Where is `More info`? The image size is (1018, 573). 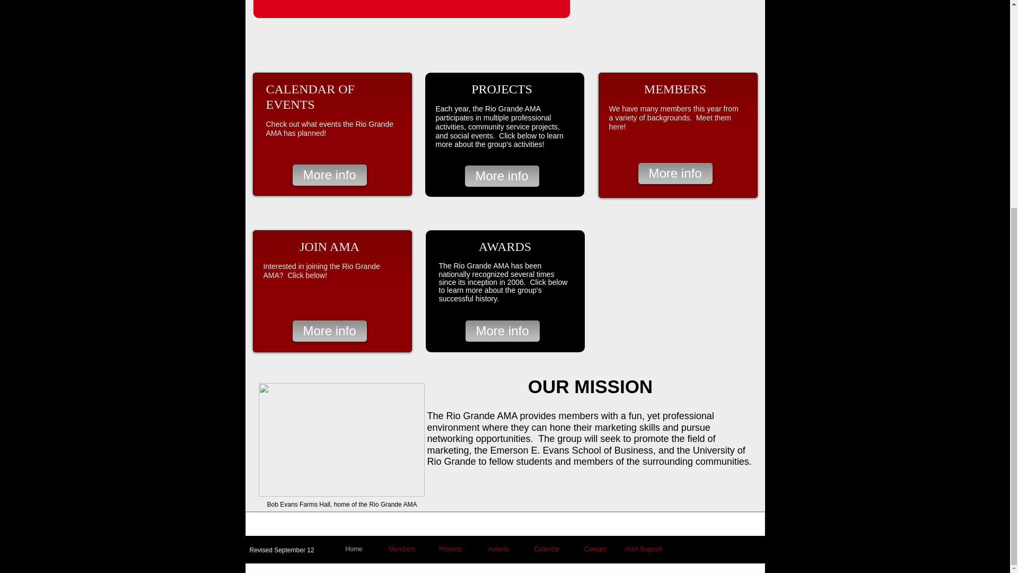
More info is located at coordinates (675, 173).